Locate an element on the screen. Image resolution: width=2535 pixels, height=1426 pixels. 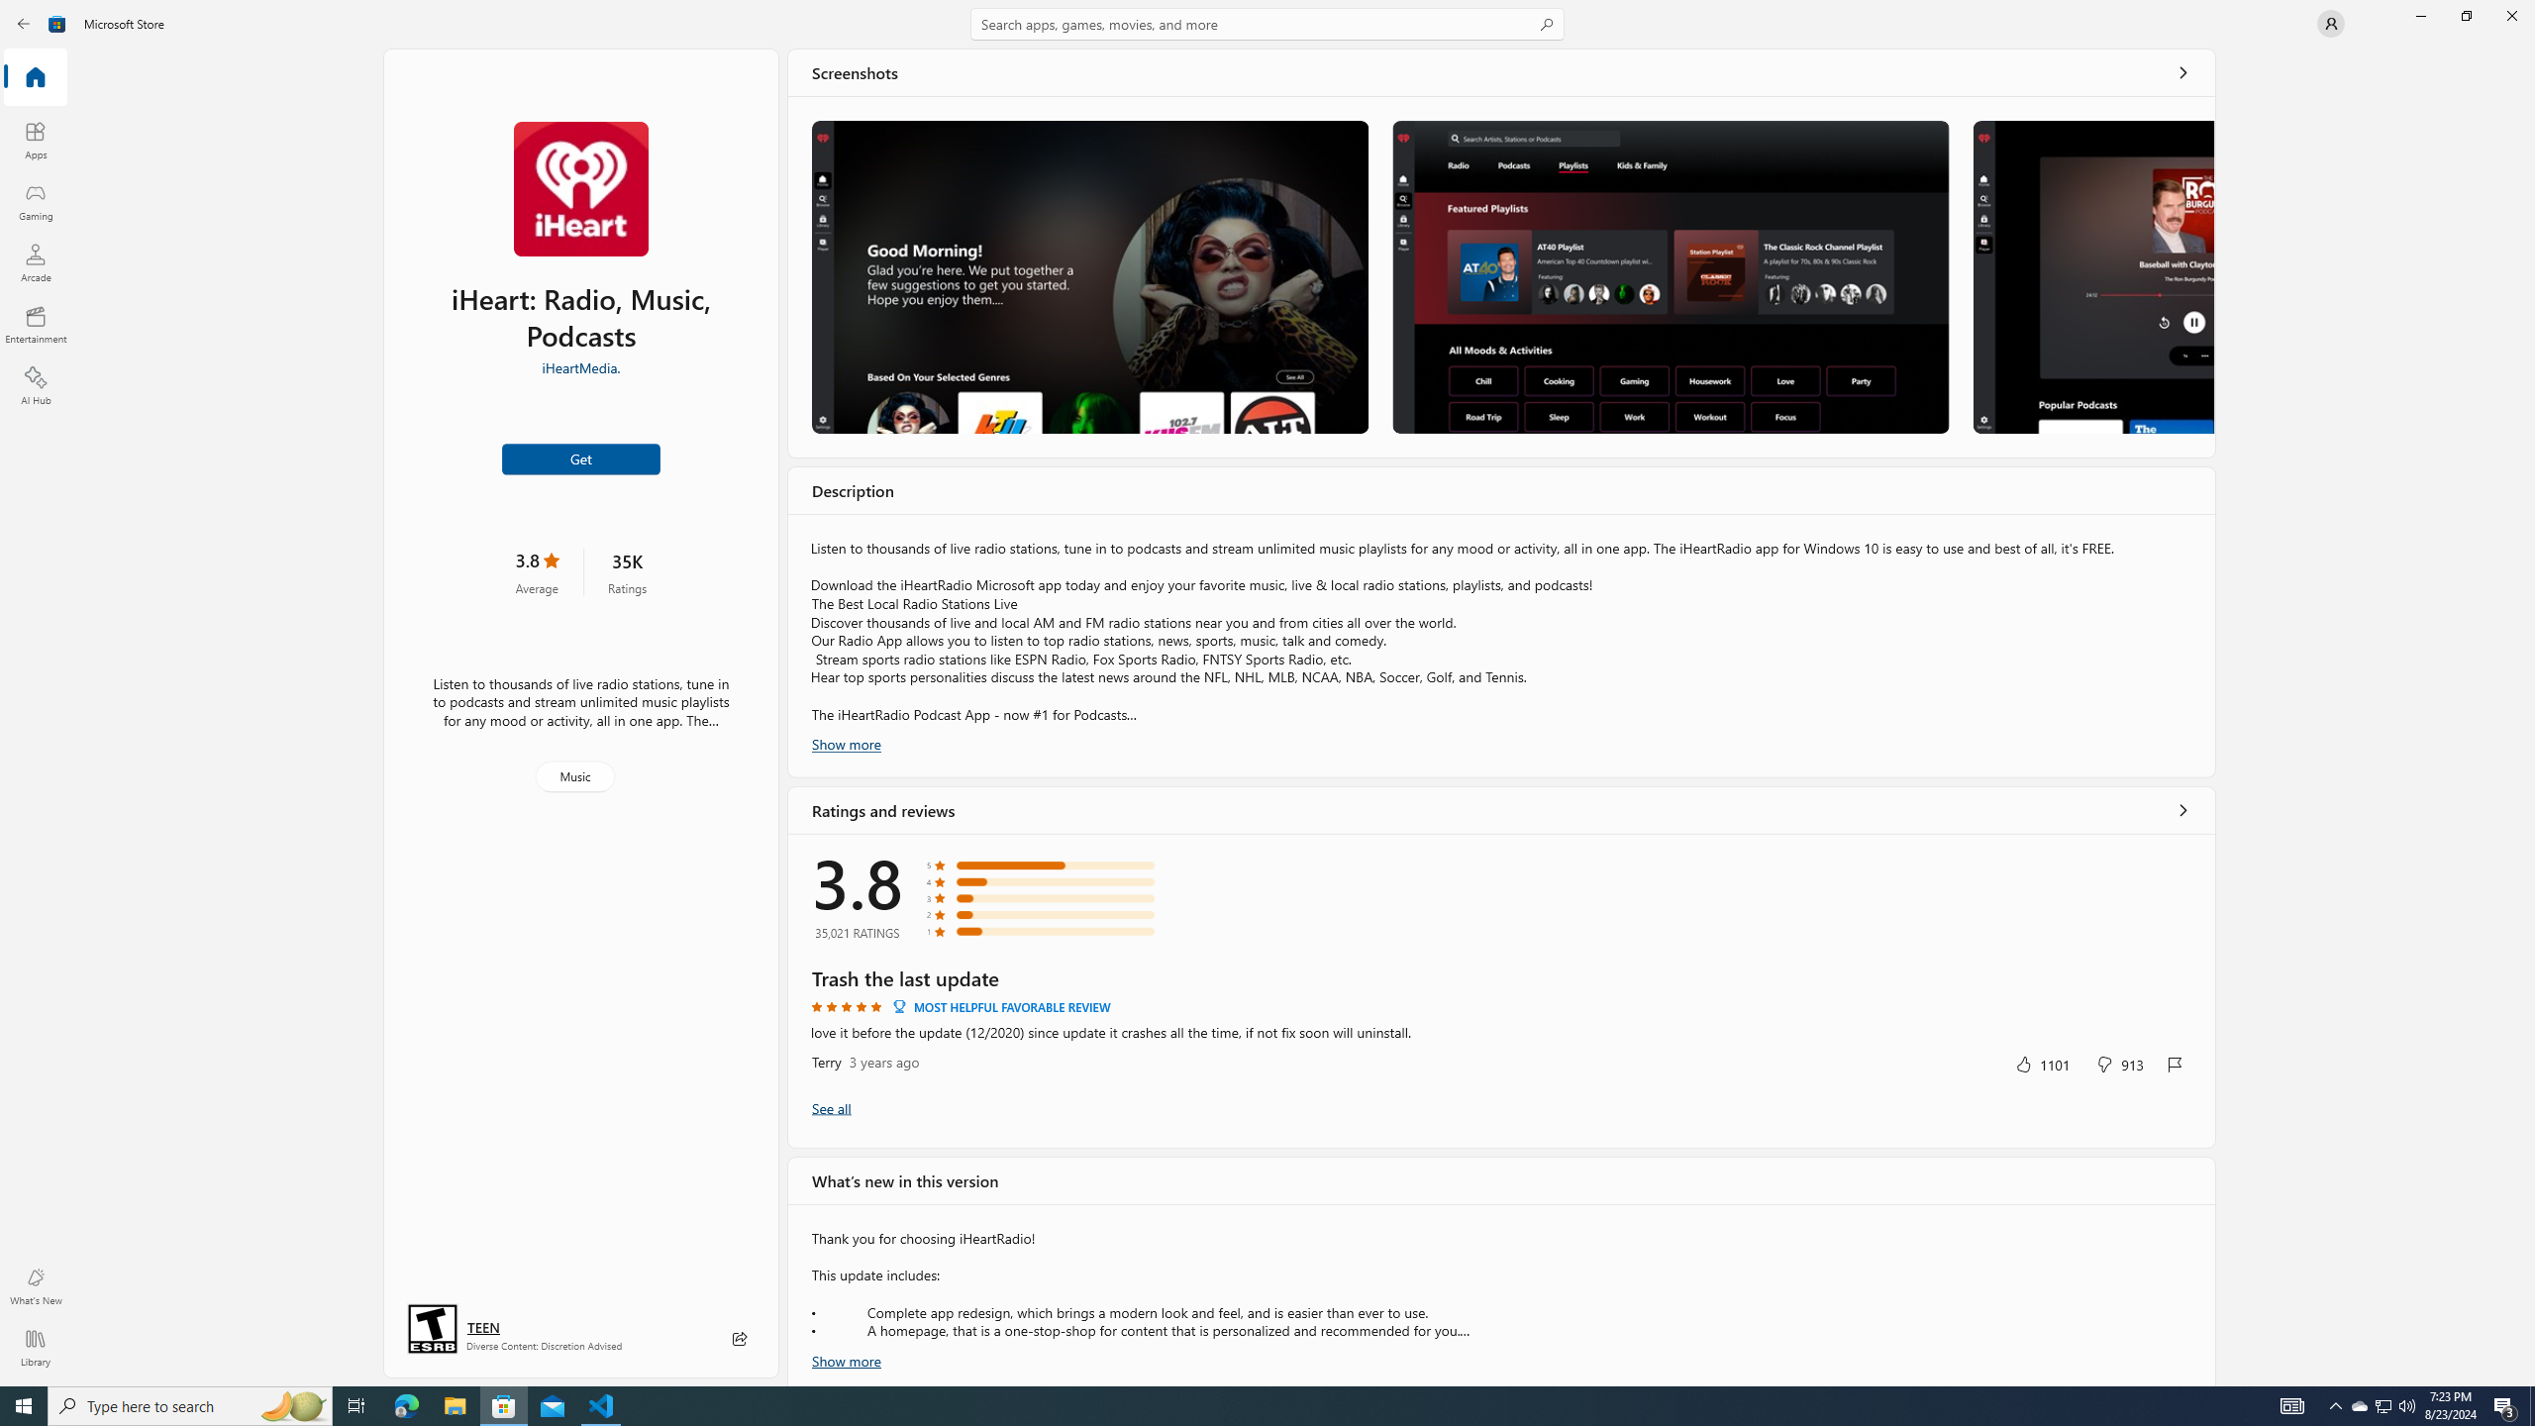
User profile is located at coordinates (2331, 24).